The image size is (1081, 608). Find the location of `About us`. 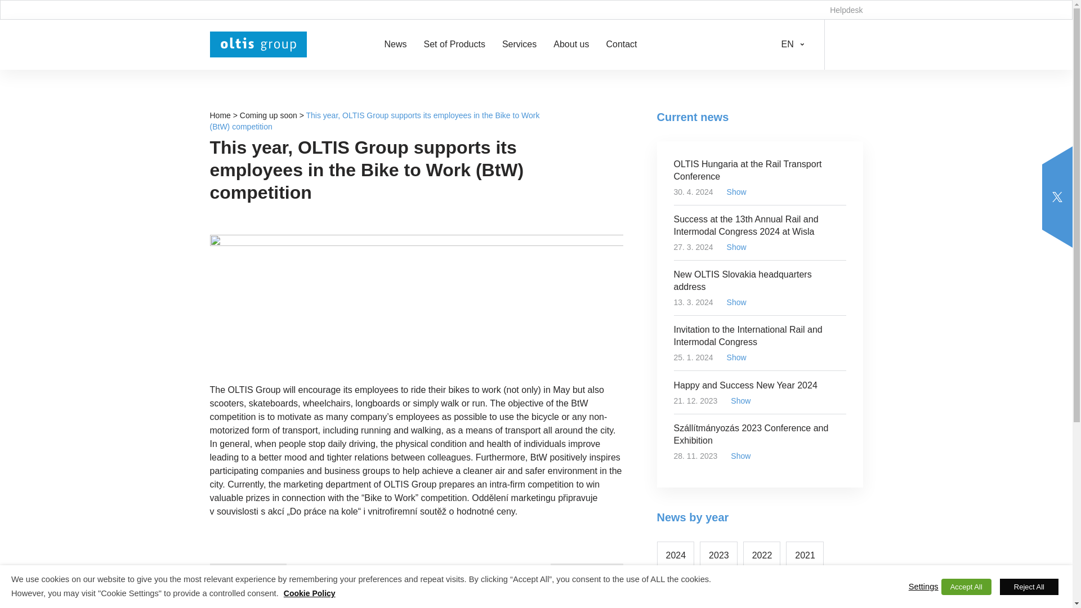

About us is located at coordinates (571, 44).